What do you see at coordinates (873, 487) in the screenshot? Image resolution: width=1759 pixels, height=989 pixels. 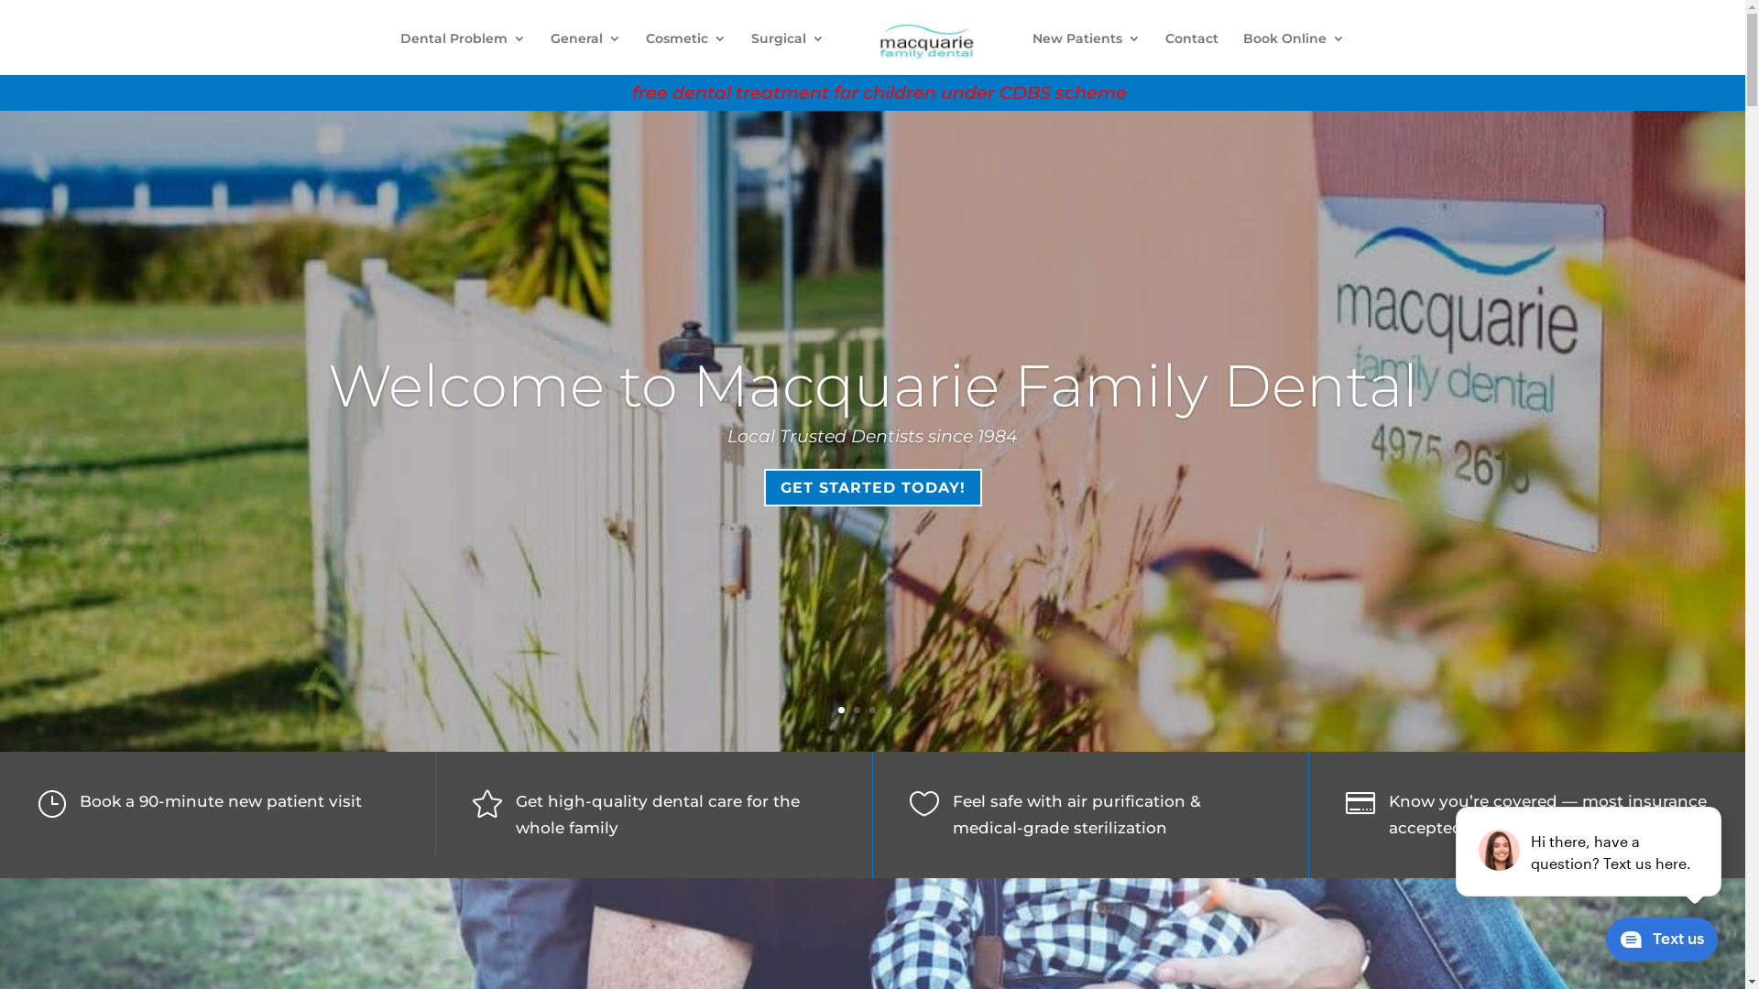 I see `GET STARTED TODAY!` at bounding box center [873, 487].